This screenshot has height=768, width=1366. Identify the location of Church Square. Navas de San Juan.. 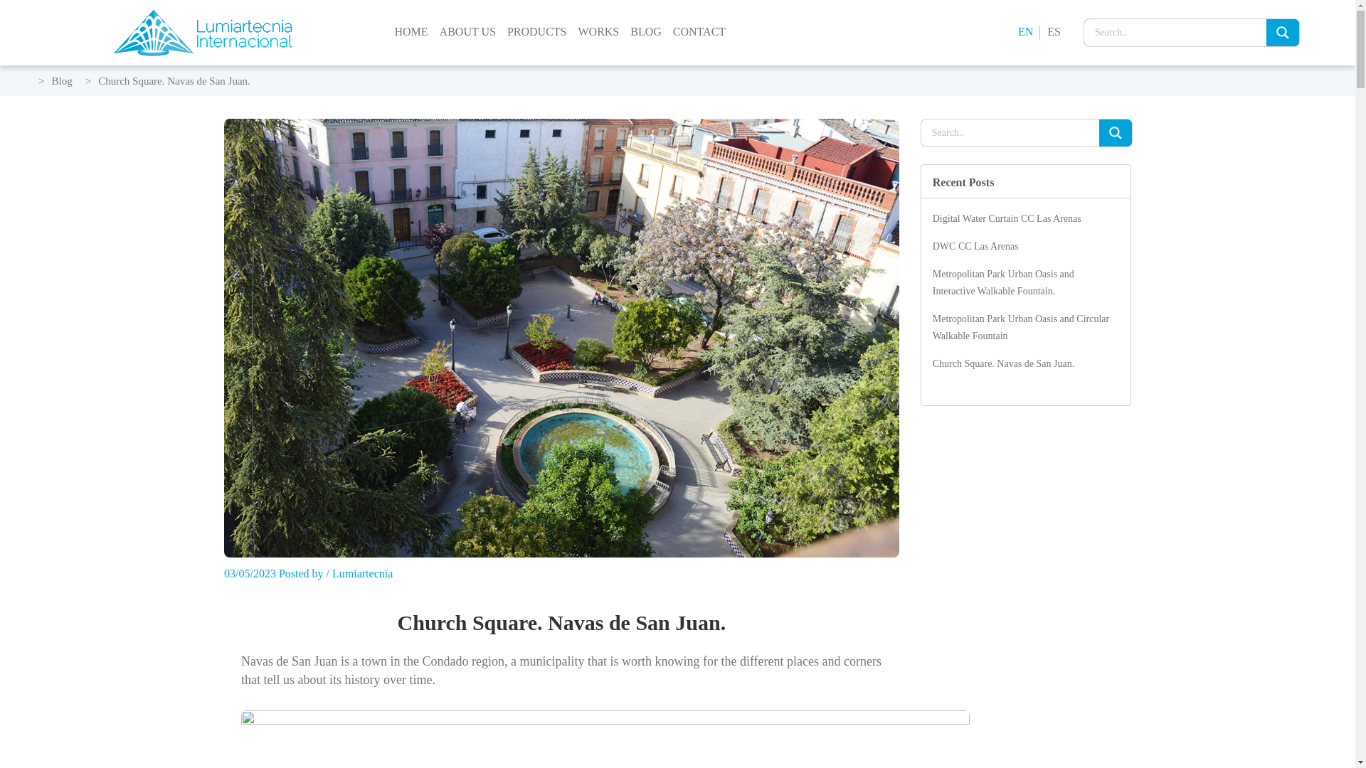
(1003, 364).